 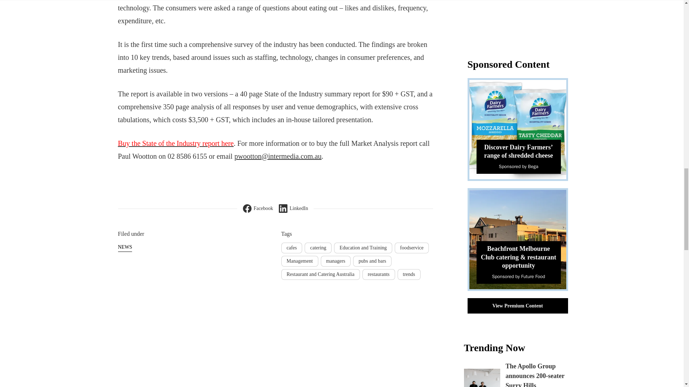 I want to click on 3rd party ad content, so click(x=521, y=20).